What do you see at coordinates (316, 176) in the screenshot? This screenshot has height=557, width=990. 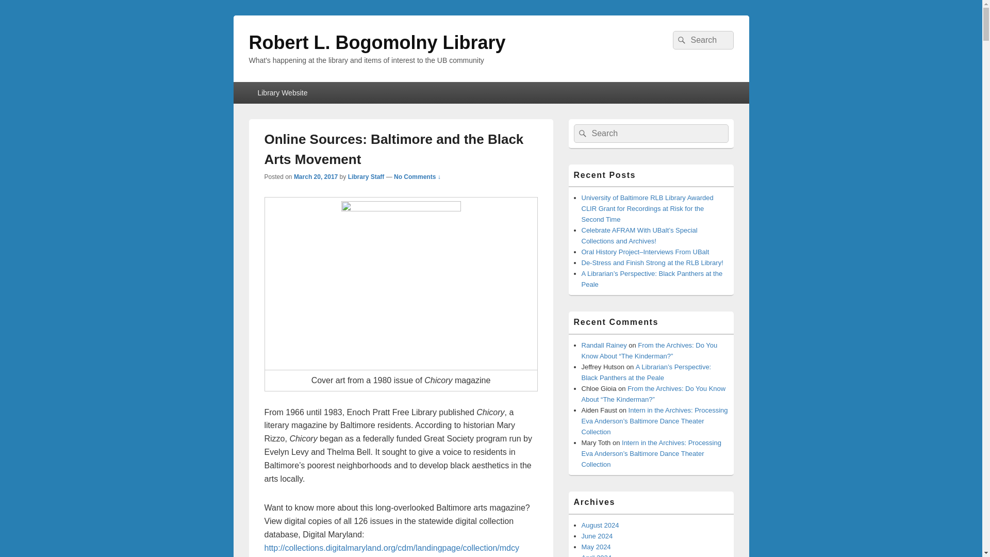 I see `9:30 pm` at bounding box center [316, 176].